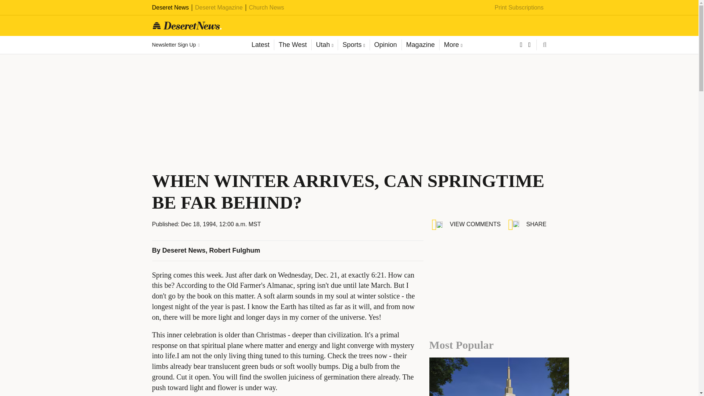  Describe the element at coordinates (420, 45) in the screenshot. I see `Magazine` at that location.